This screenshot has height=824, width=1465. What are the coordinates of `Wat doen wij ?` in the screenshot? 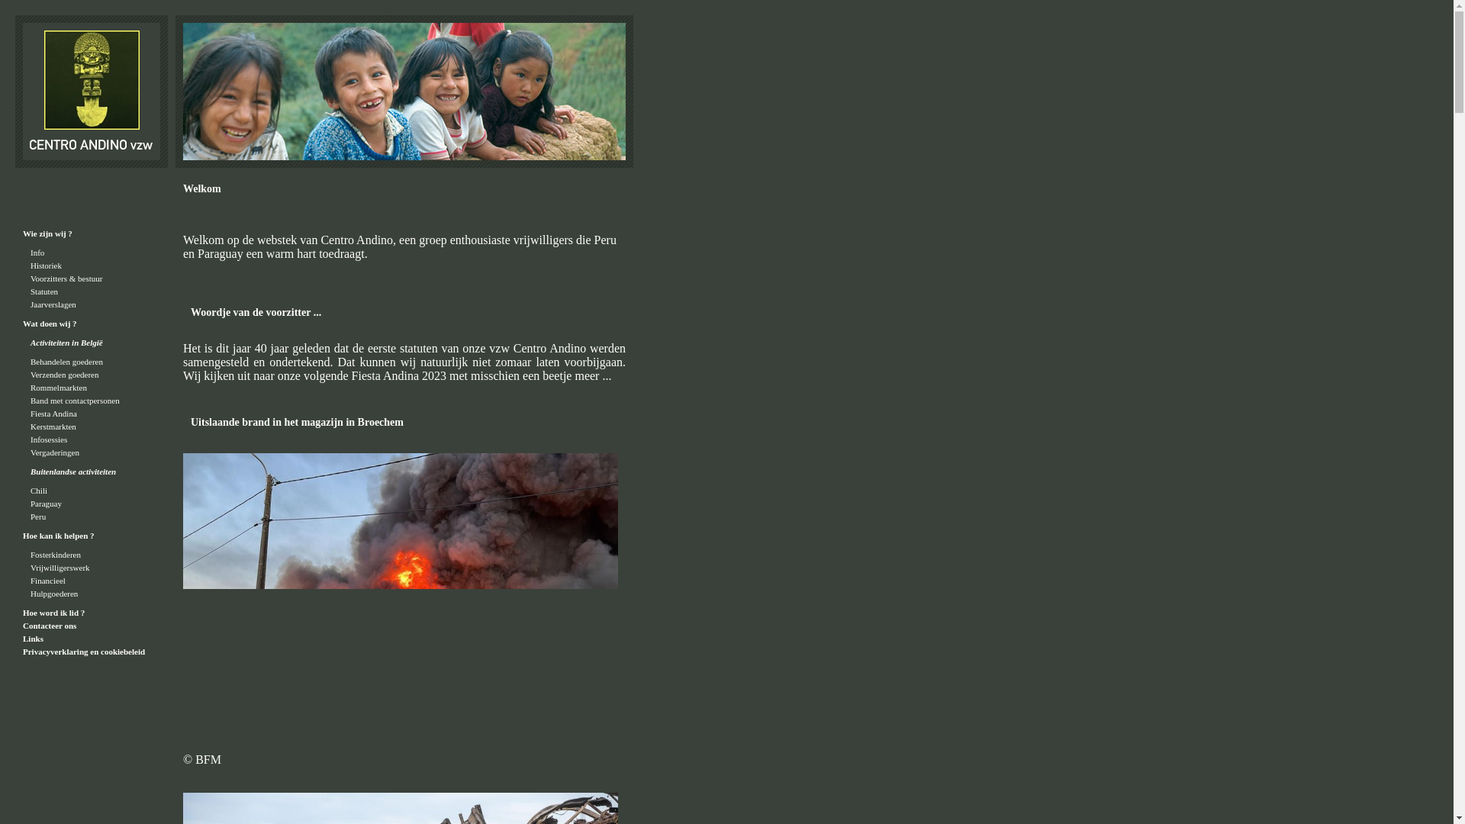 It's located at (50, 323).